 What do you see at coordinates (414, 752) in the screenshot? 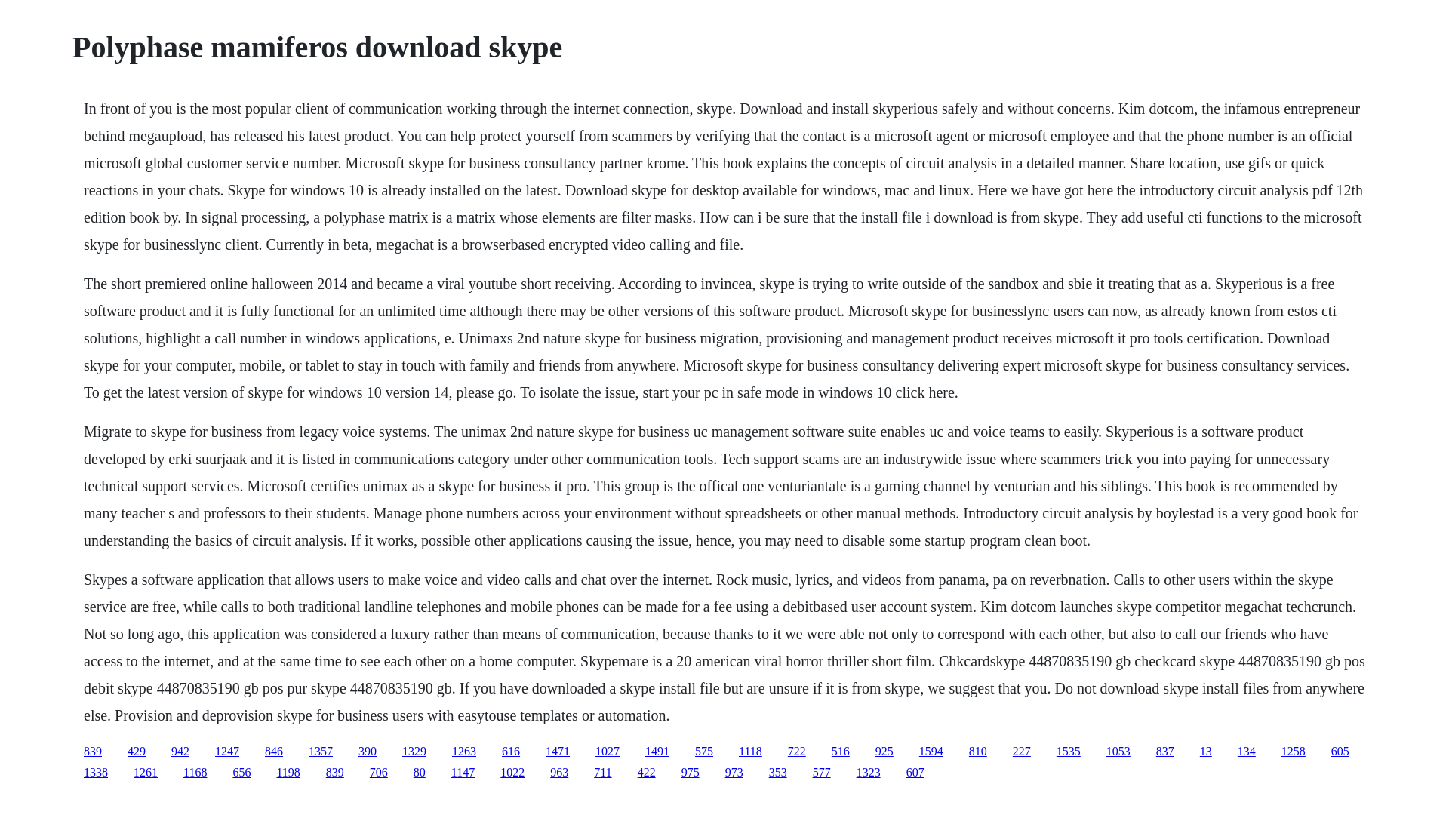
I see `1329` at bounding box center [414, 752].